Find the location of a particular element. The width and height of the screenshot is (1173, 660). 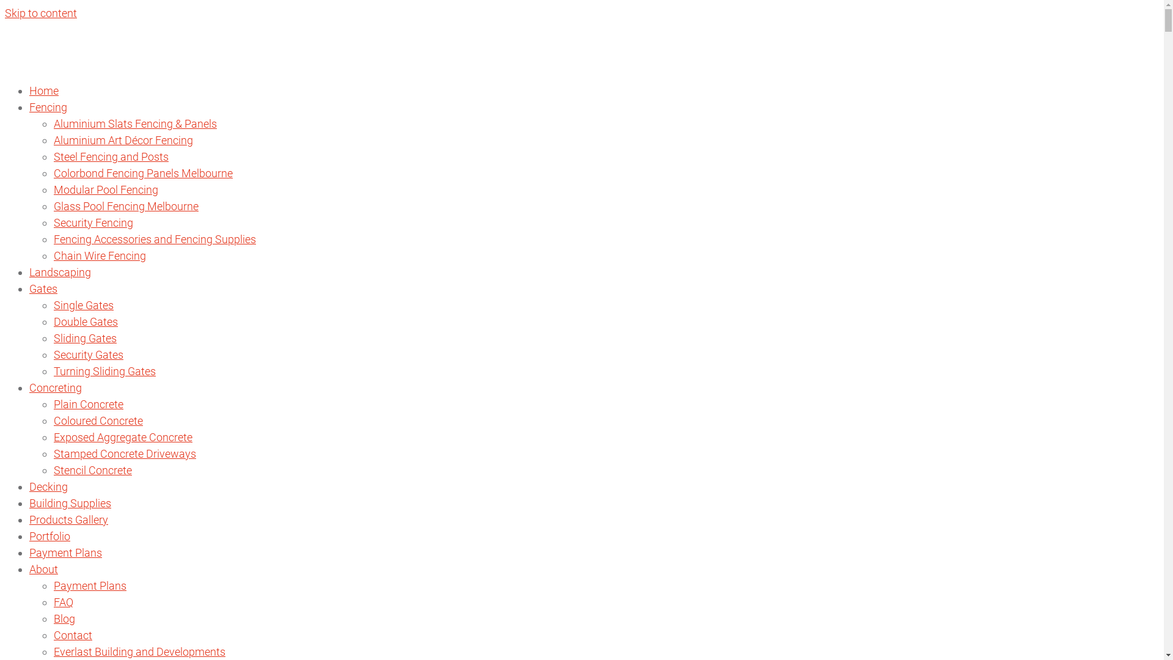

Fencing Accessories and Fencing Supplies is located at coordinates (155, 240).